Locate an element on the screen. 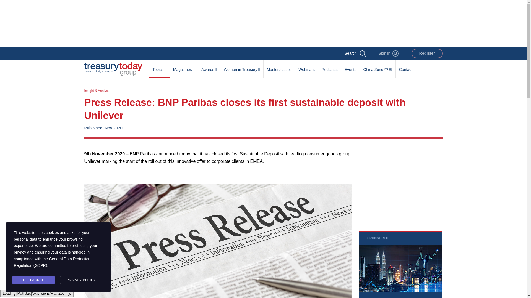  Magazines  is located at coordinates (184, 66).